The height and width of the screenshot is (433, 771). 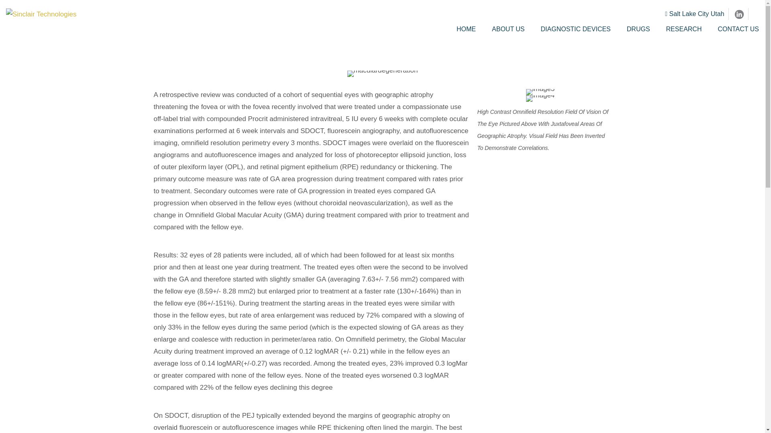 I want to click on CONTACT US, so click(x=734, y=29).